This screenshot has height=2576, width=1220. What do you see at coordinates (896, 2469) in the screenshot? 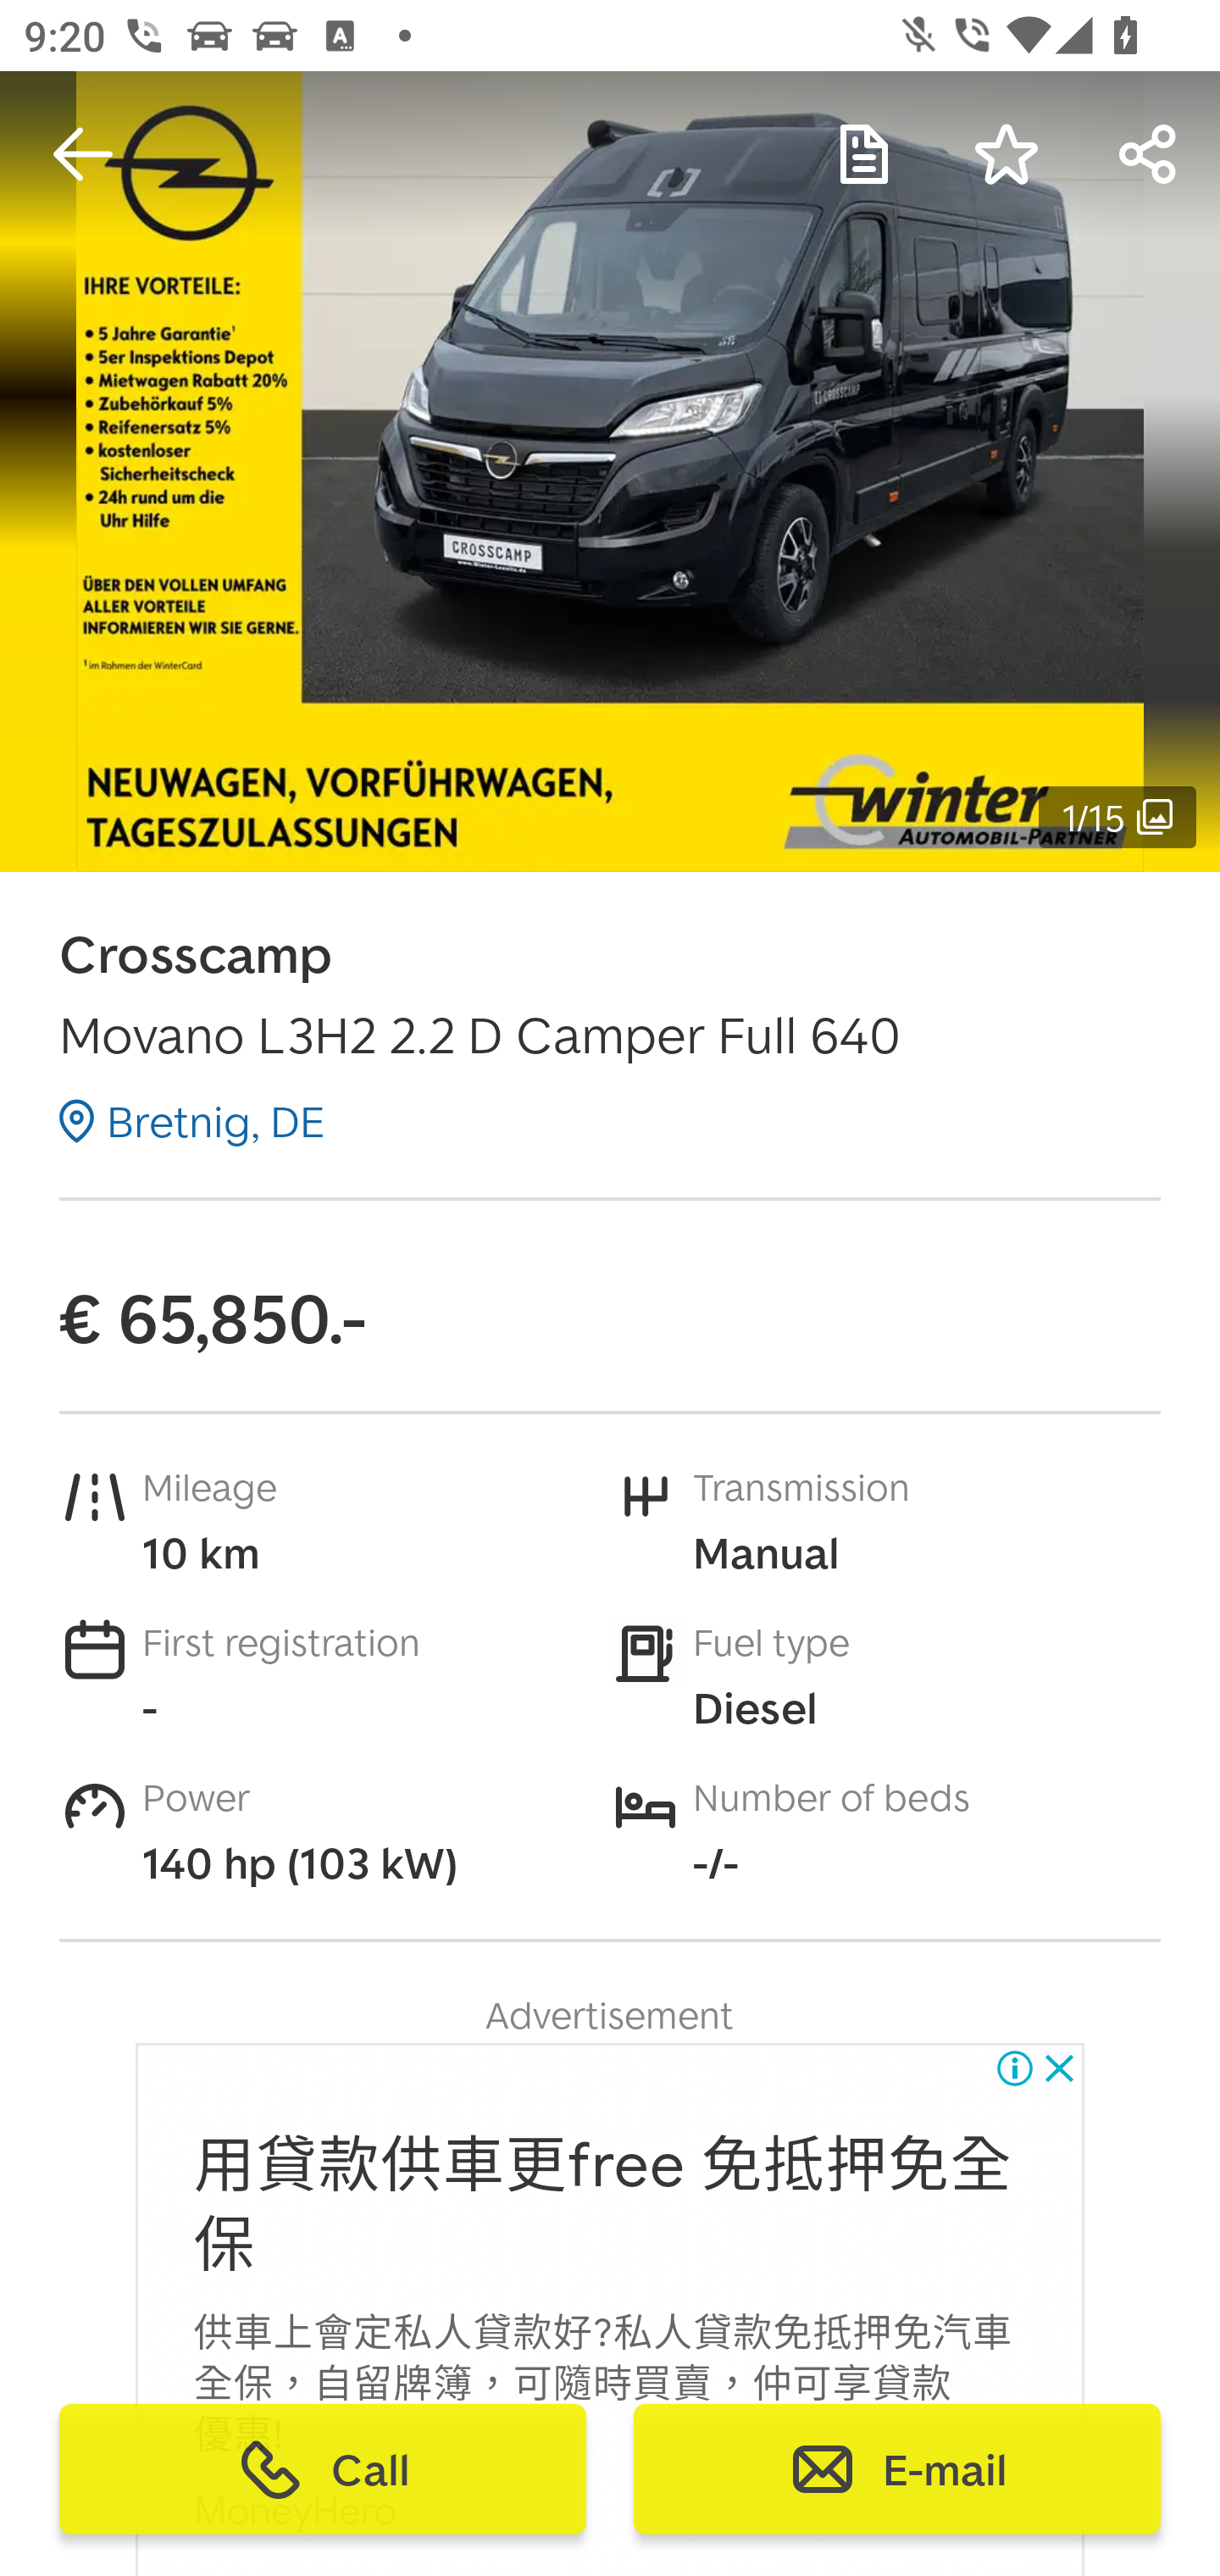
I see `E-mail` at bounding box center [896, 2469].